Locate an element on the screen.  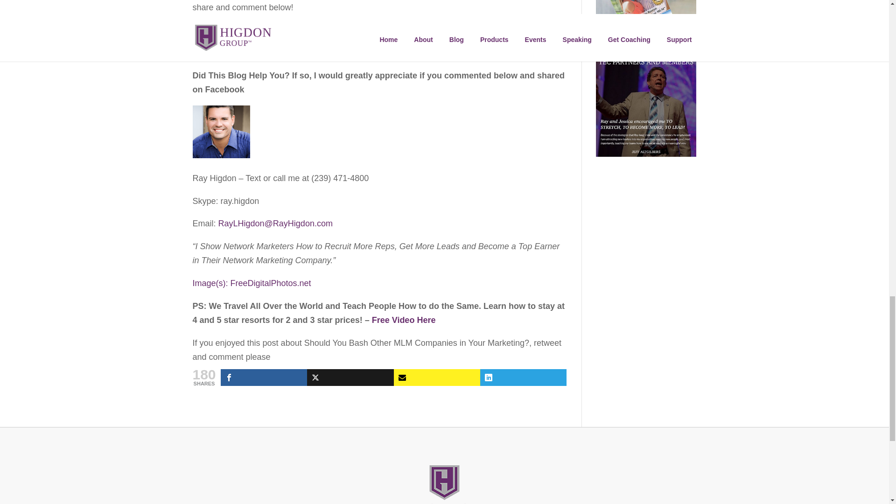
higdon-group-footer-logo is located at coordinates (444, 484).